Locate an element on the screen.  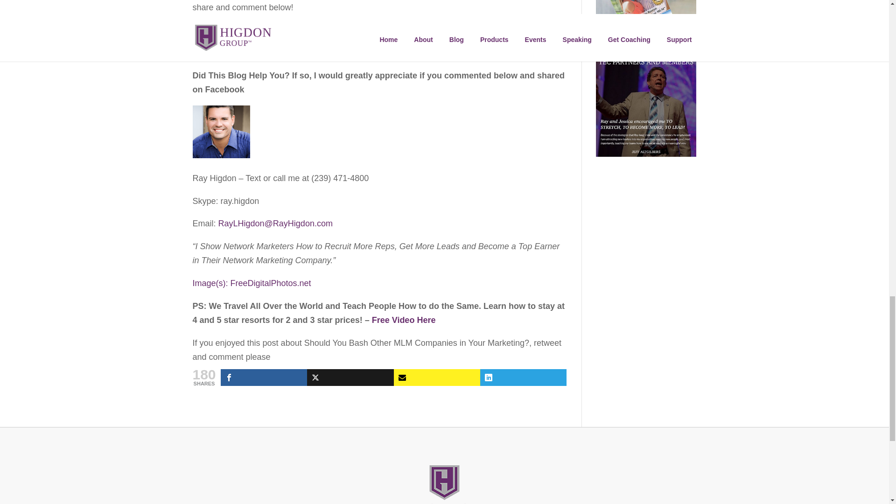
higdon-group-footer-logo is located at coordinates (444, 484).